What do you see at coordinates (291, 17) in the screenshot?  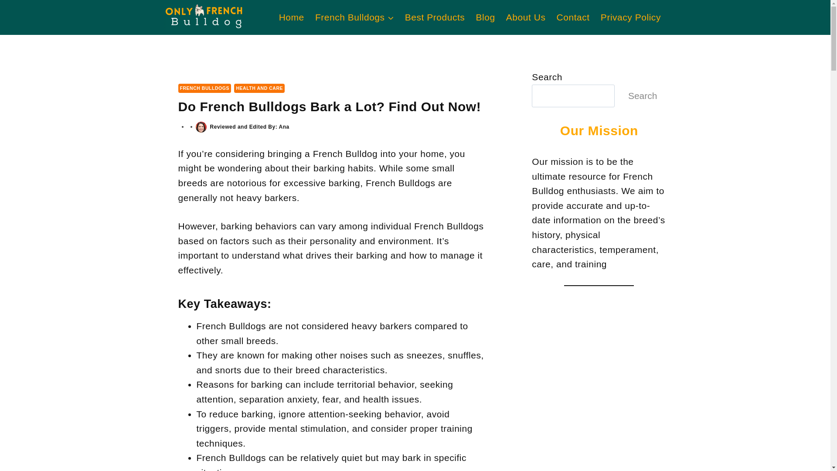 I see `Home` at bounding box center [291, 17].